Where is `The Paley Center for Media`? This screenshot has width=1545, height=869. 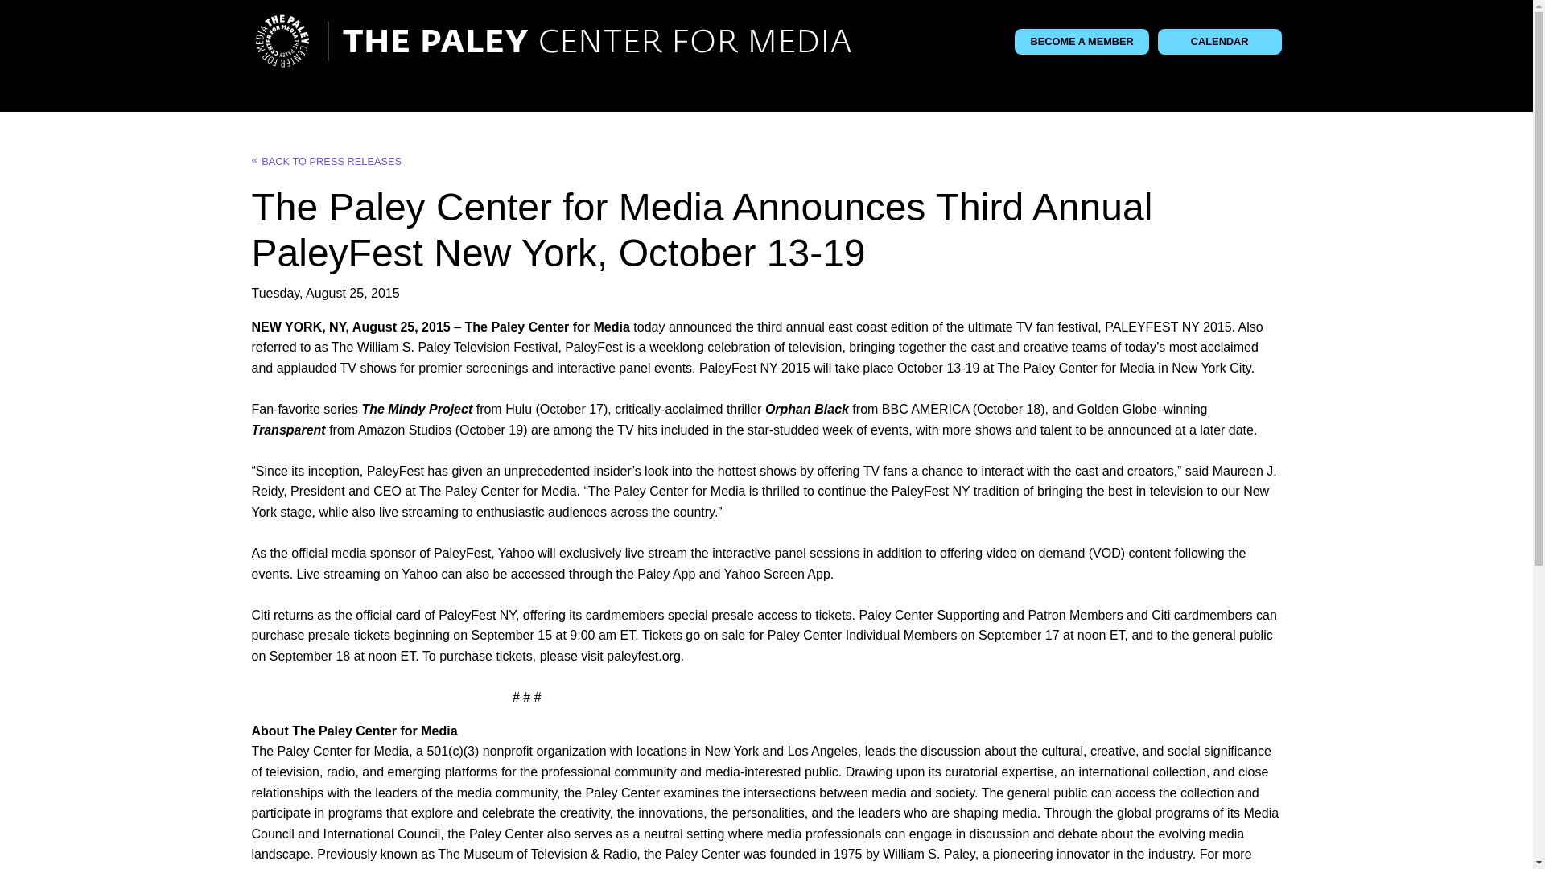
The Paley Center for Media is located at coordinates (552, 42).